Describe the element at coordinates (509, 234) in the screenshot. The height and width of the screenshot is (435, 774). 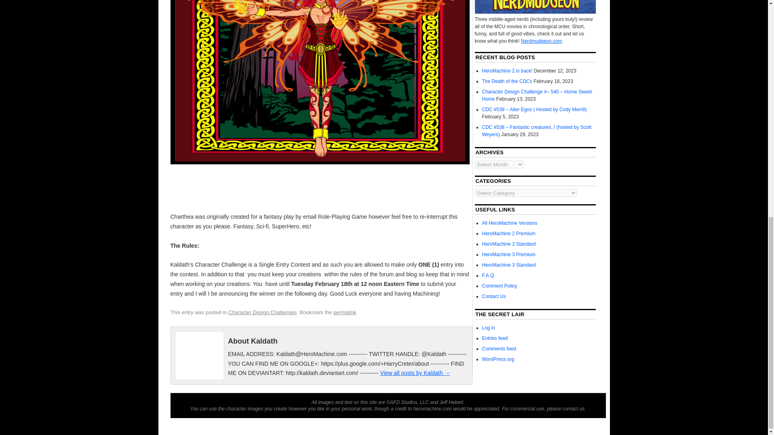
I see `HeroMachine 2 Premium` at that location.